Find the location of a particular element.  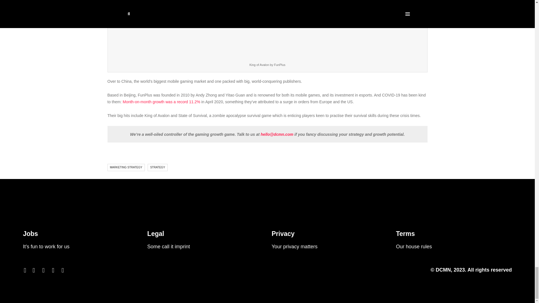

Some call it imprint is located at coordinates (168, 246).